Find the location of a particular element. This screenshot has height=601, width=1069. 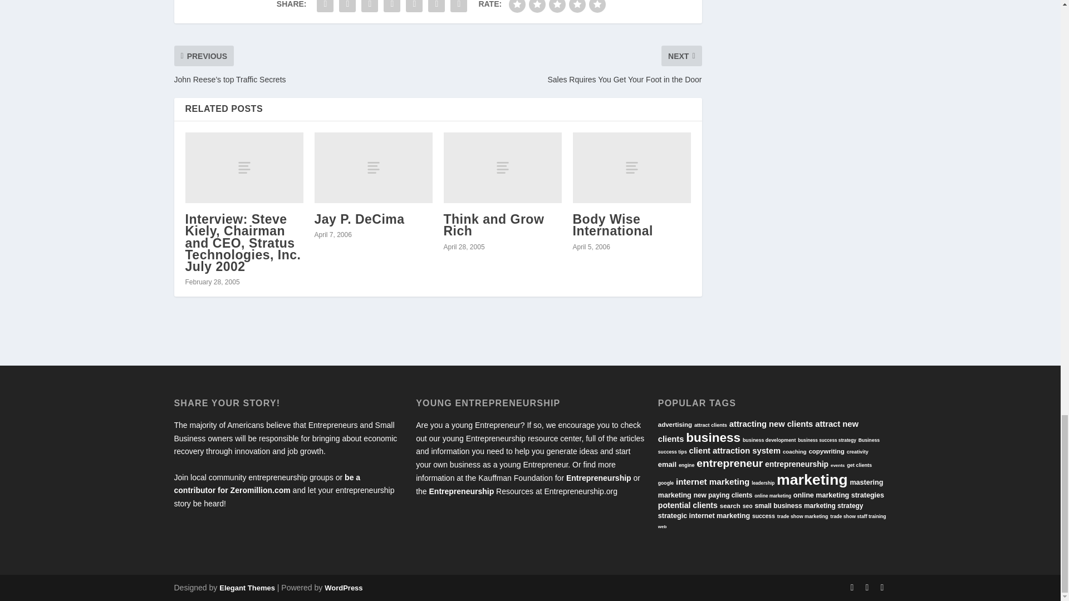

Share "Trapped and Want Out?" via Stumbleupon is located at coordinates (414, 8).